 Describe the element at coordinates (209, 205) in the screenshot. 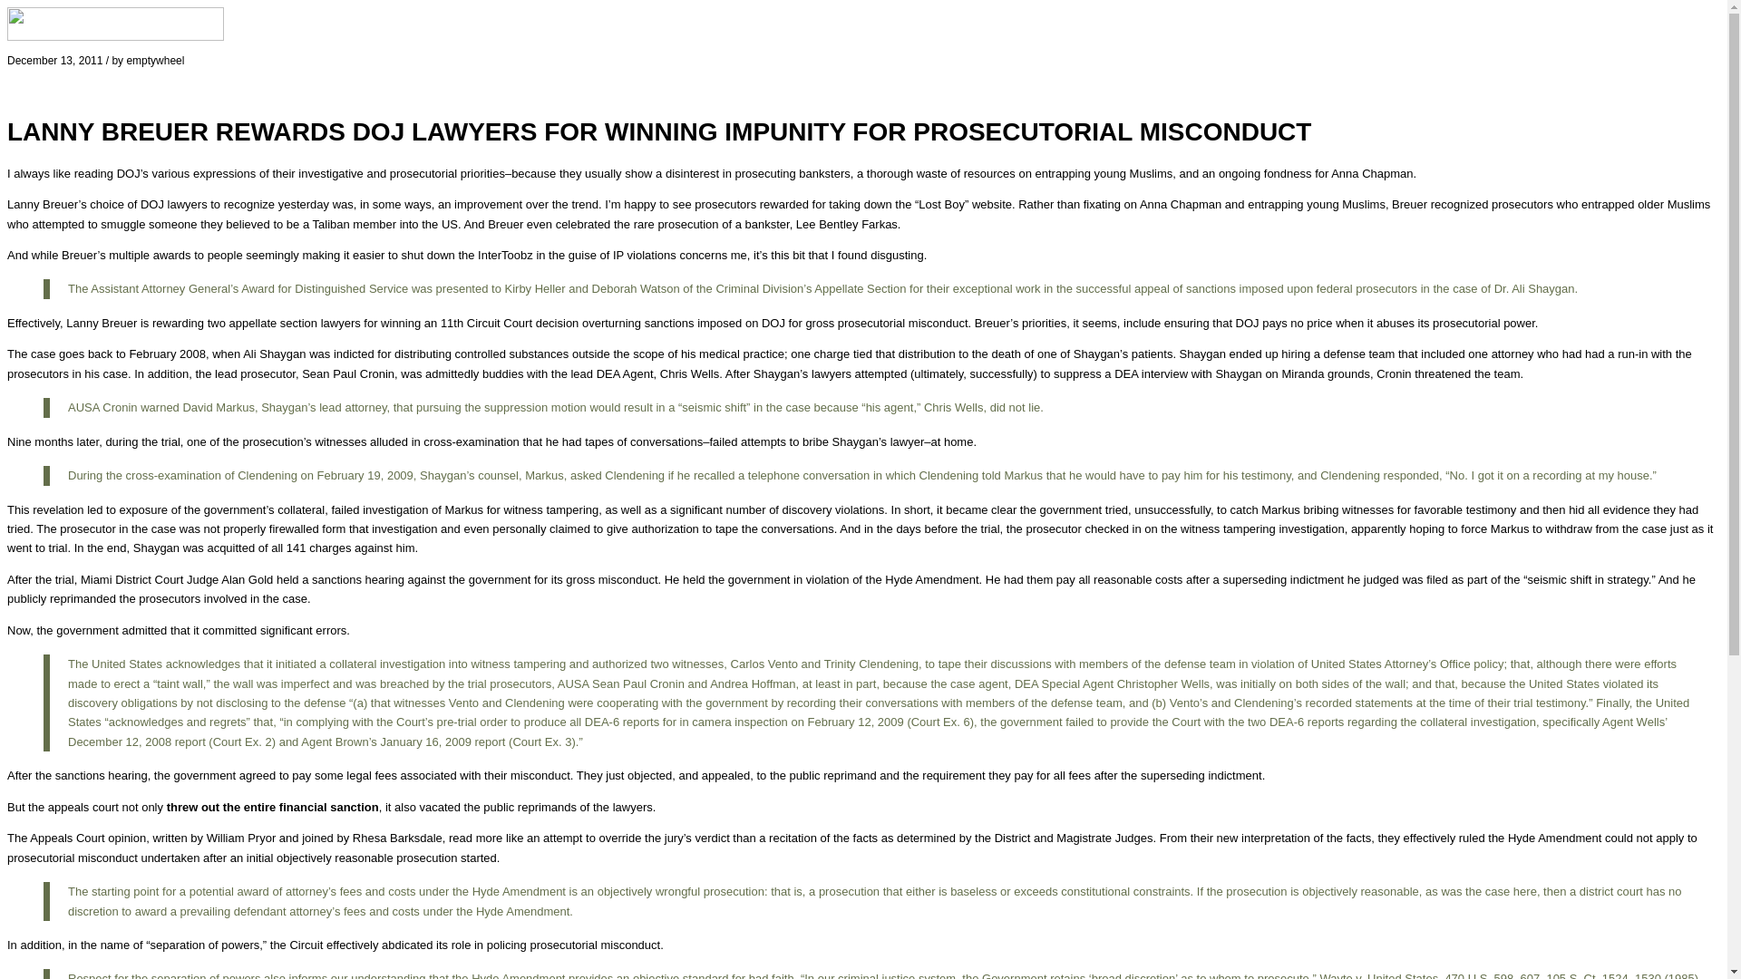

I see `choice of DOJ lawyers to recognize yesterday` at that location.